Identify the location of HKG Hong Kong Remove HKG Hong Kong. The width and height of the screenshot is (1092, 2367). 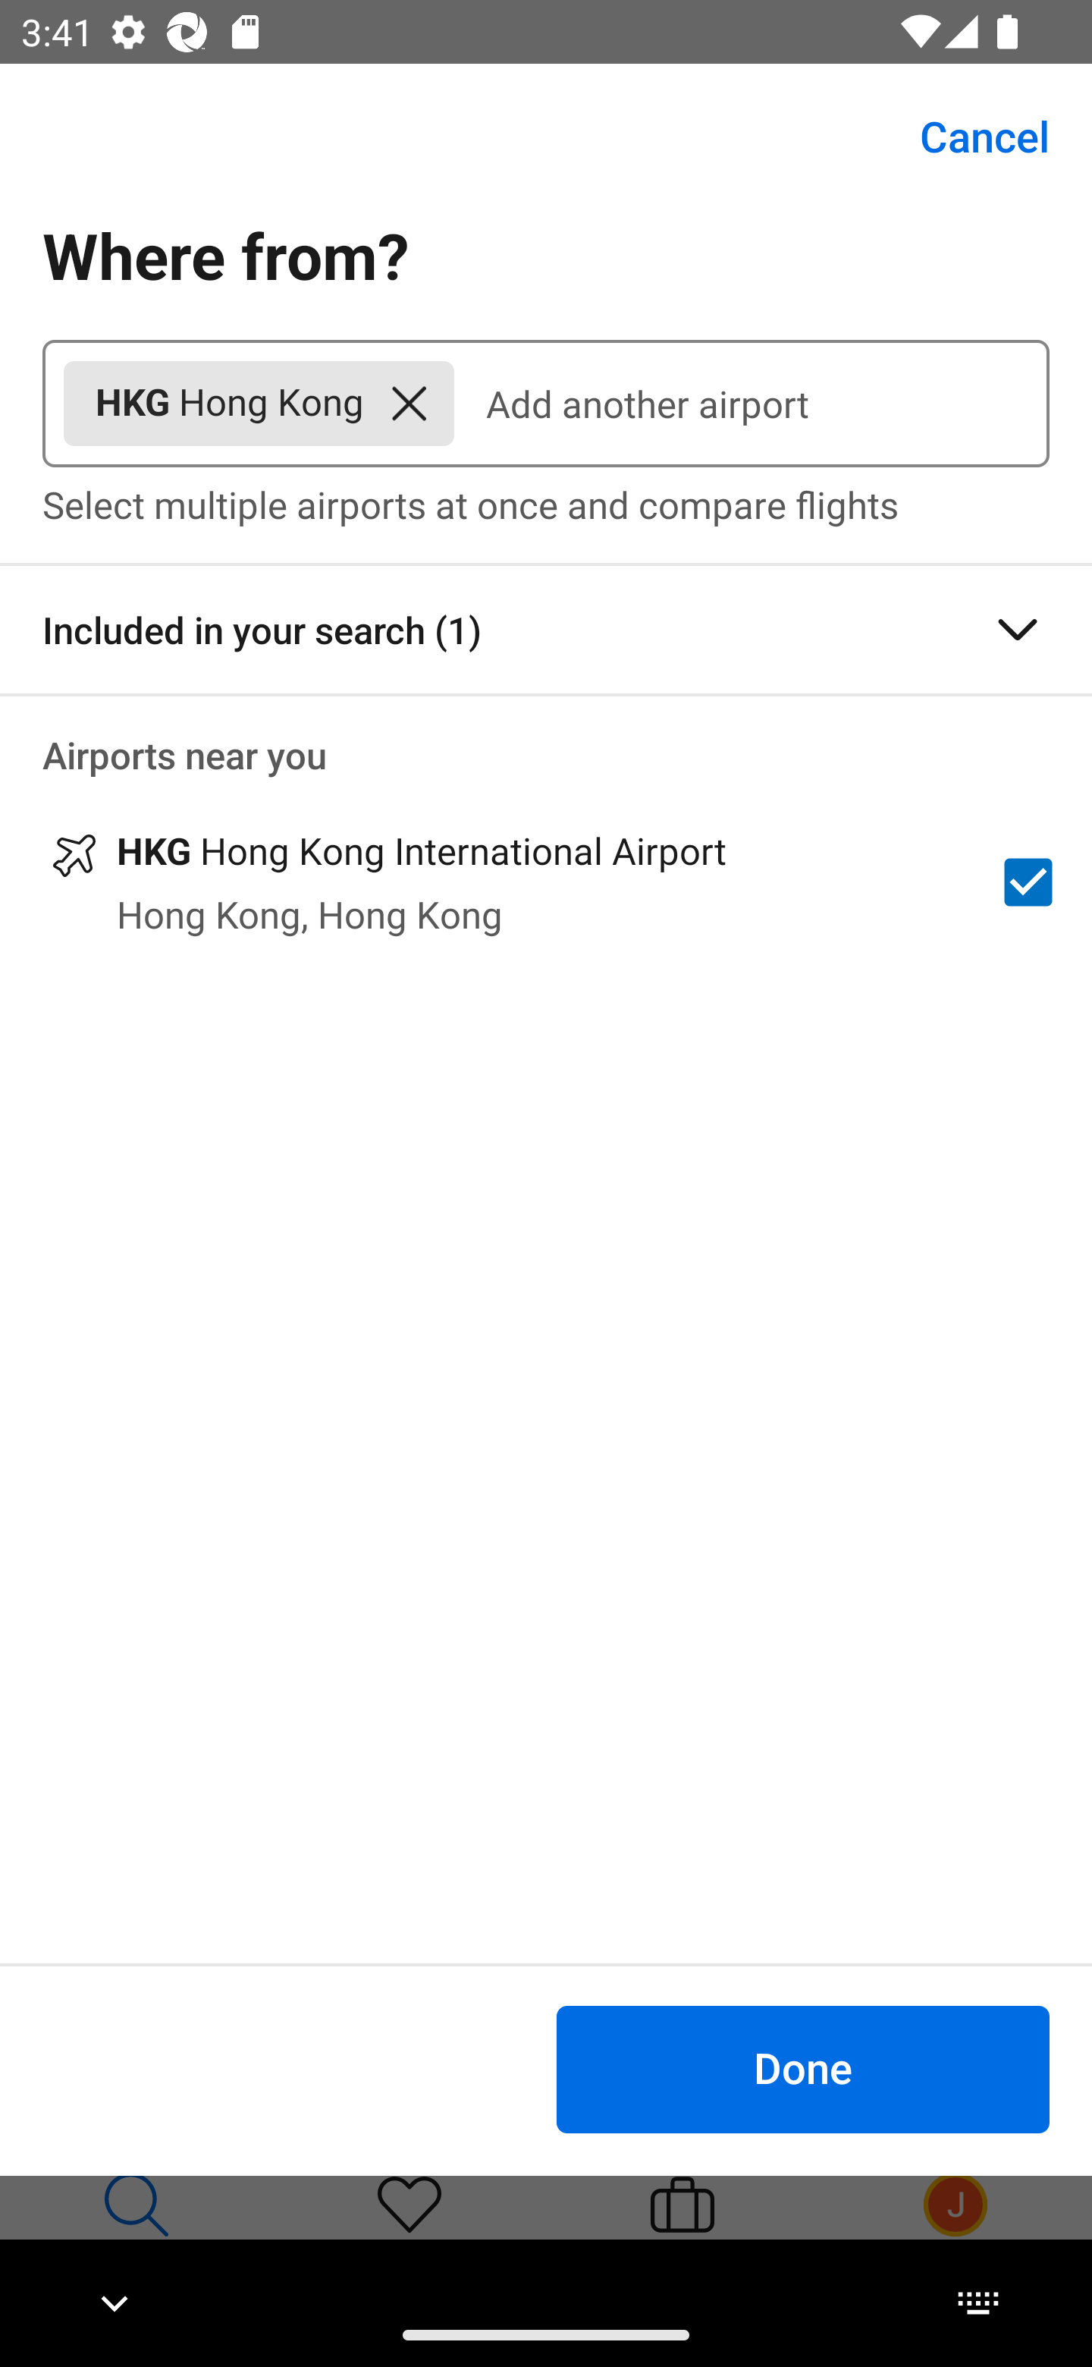
(259, 404).